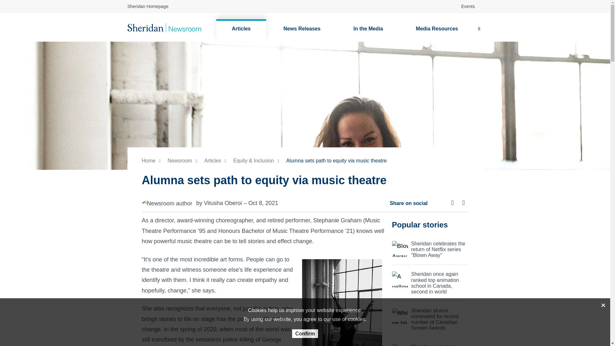  What do you see at coordinates (430, 345) in the screenshot?
I see `sheridan-spring-open-house-2024` at bounding box center [430, 345].